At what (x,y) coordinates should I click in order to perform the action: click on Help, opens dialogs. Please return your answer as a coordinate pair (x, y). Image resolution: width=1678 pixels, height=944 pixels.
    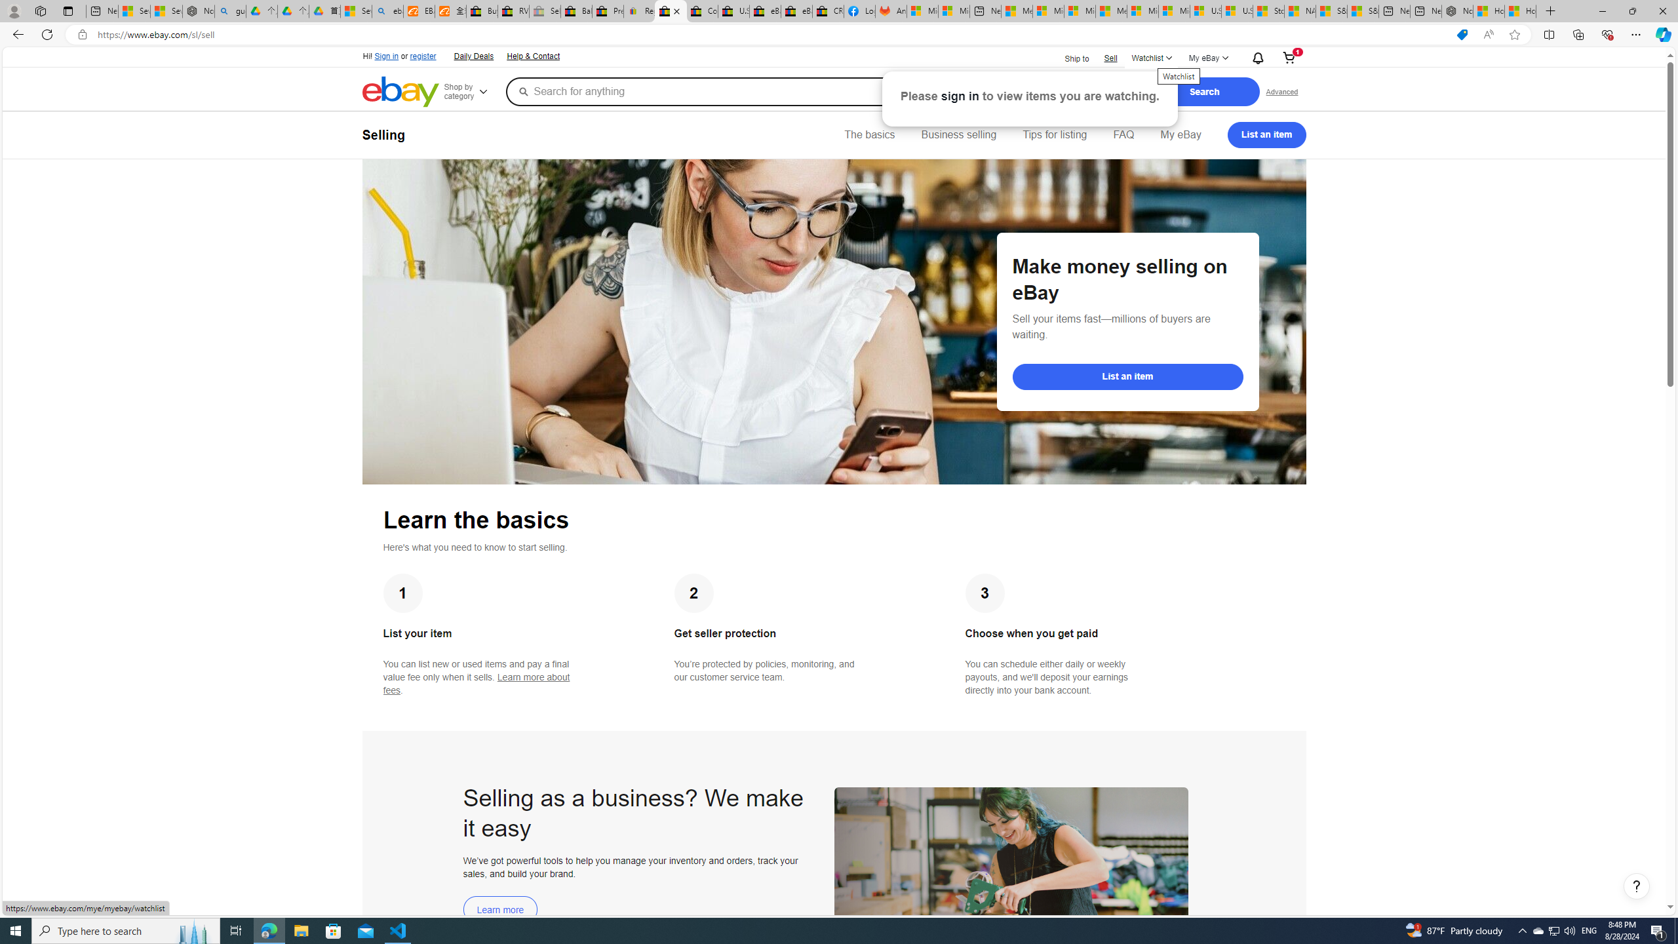
    Looking at the image, I should click on (1637, 886).